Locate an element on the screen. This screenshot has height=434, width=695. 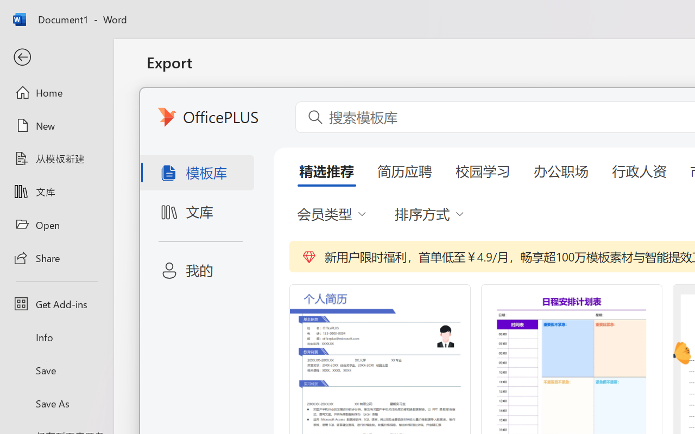
Search tabs is located at coordinates (11, 12).